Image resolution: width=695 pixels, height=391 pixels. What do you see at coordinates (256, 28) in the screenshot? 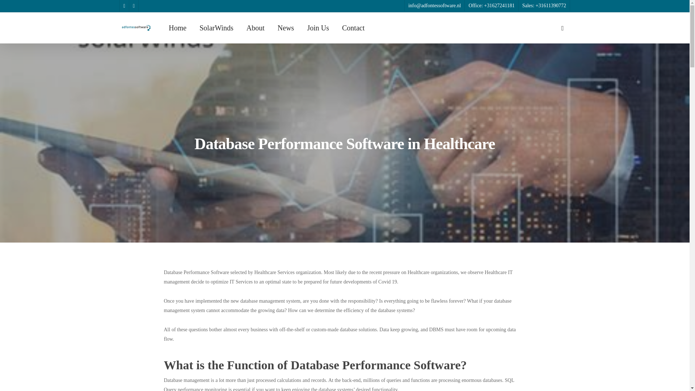
I see `About` at bounding box center [256, 28].